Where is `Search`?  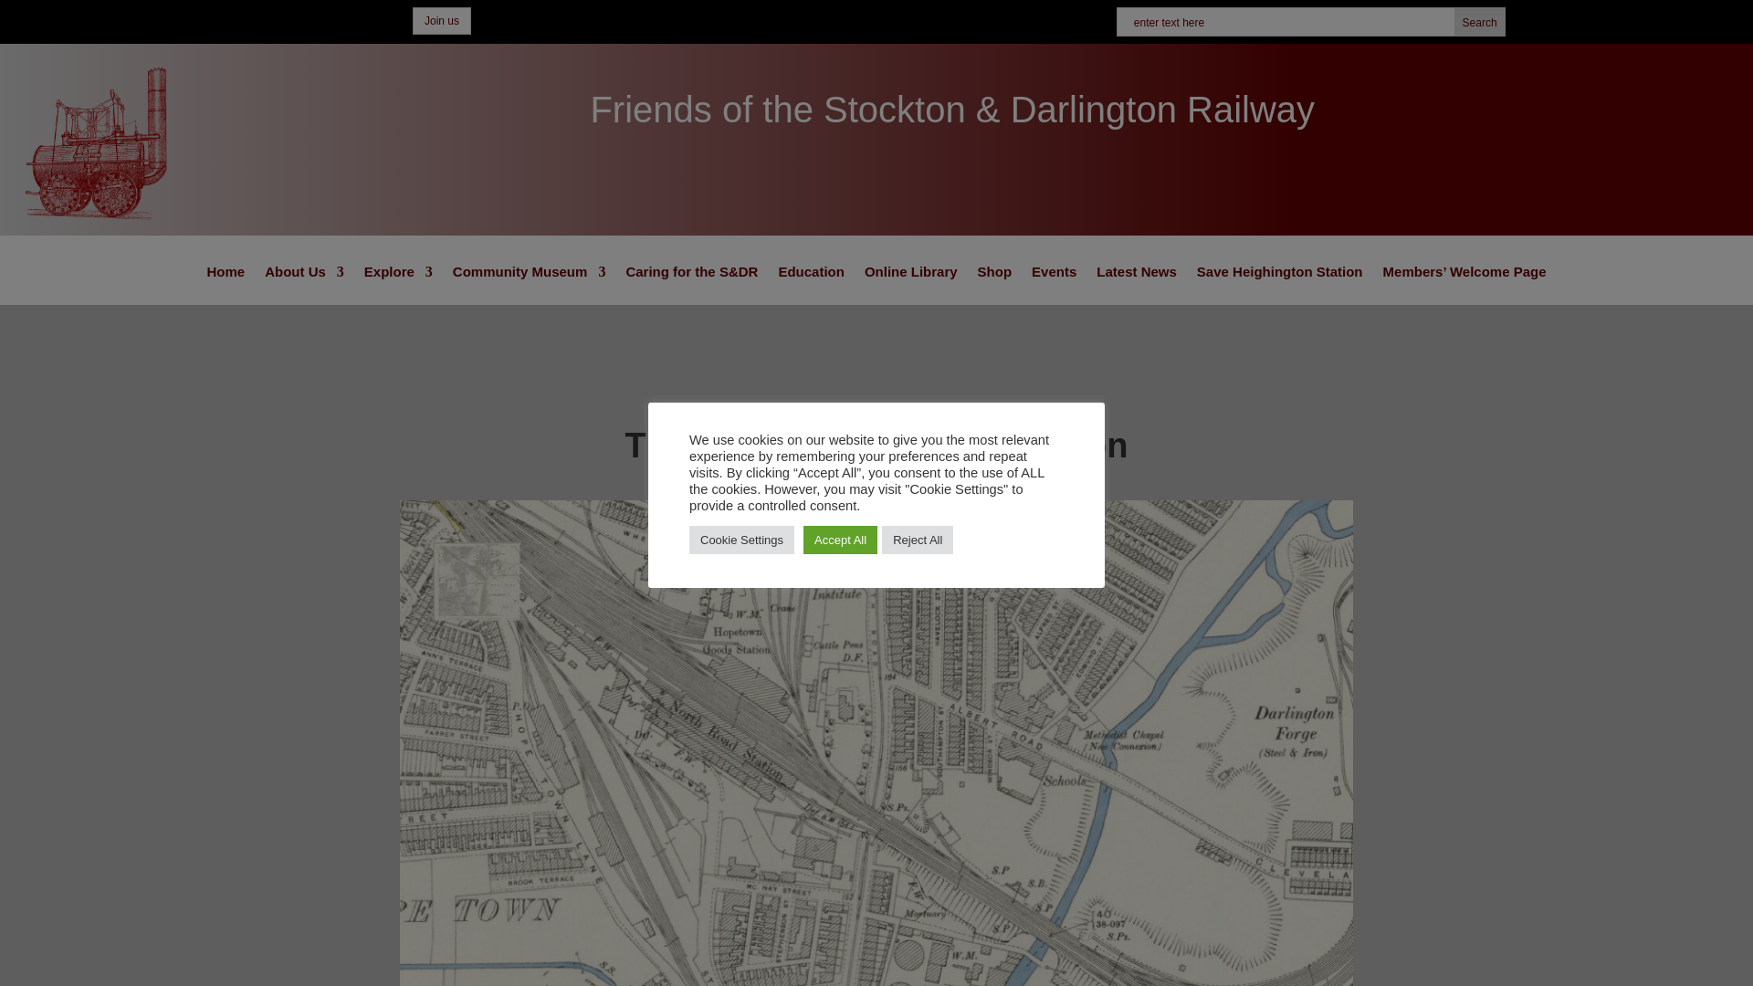
Search is located at coordinates (1479, 22).